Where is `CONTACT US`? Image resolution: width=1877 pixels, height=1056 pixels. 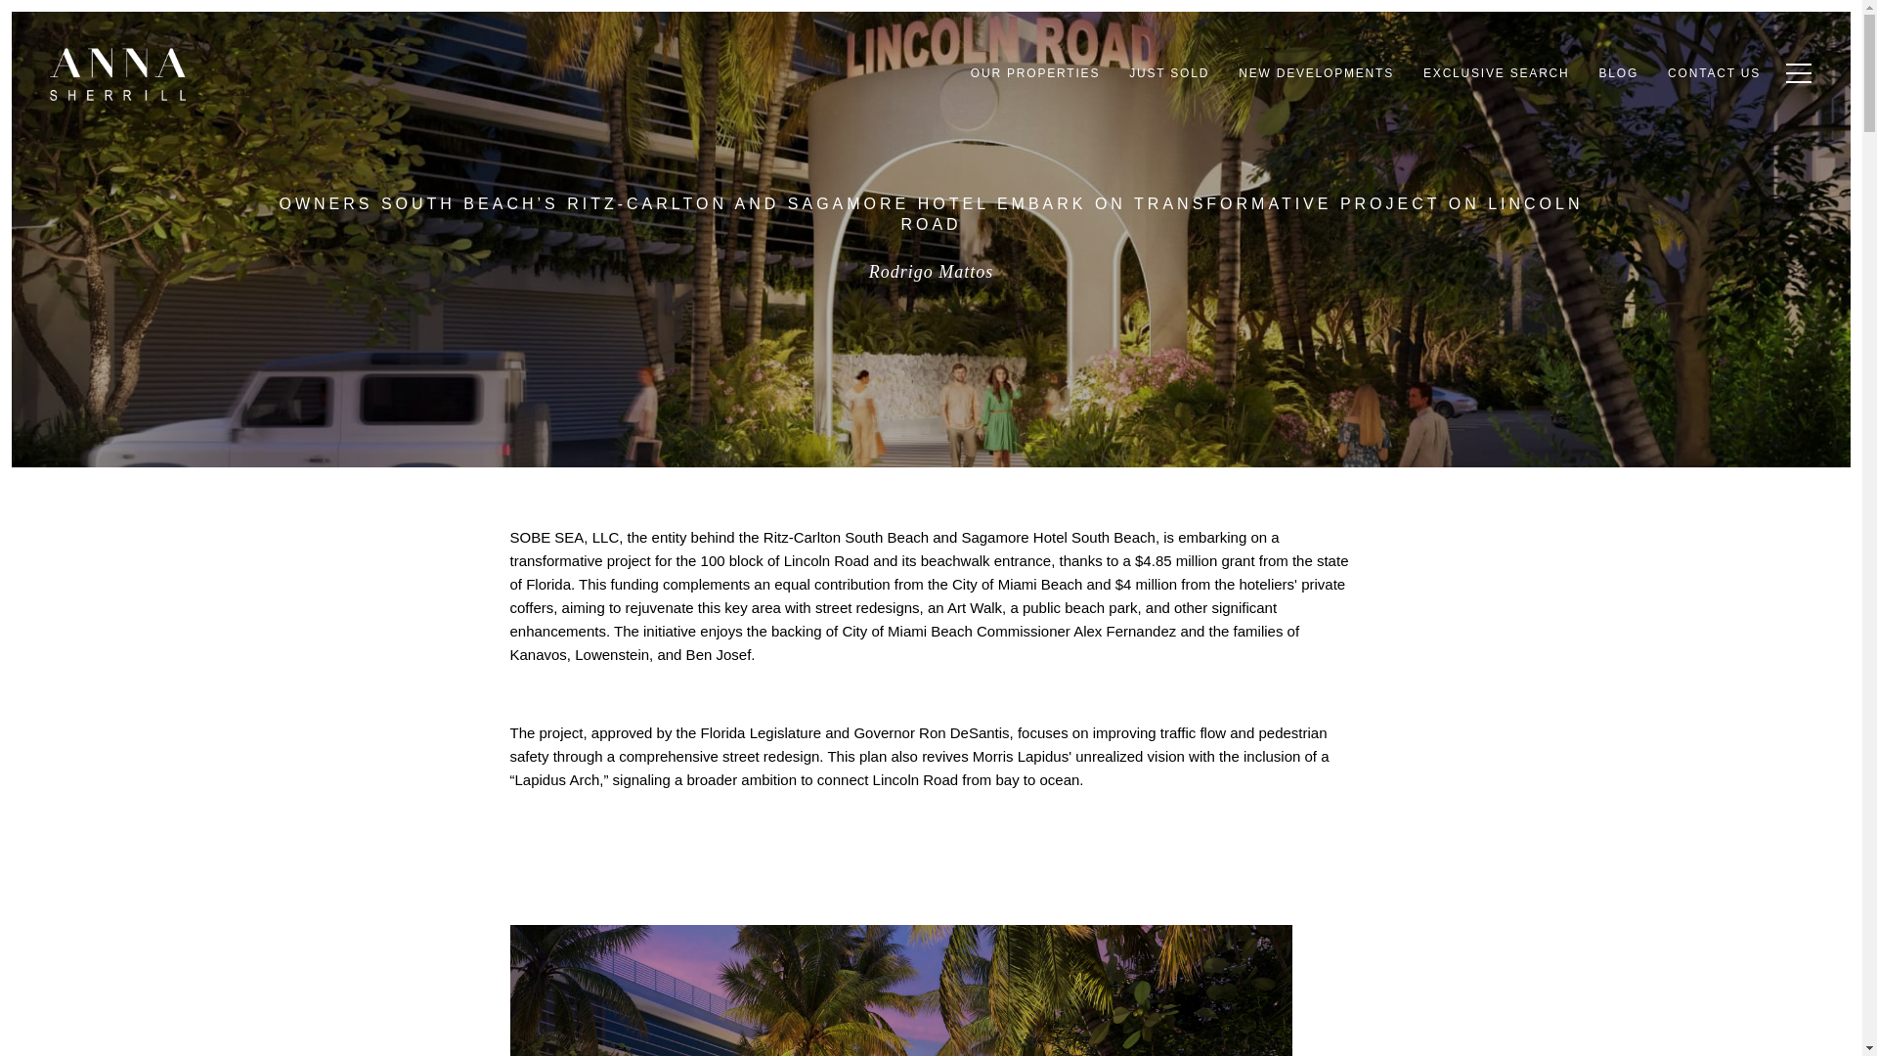 CONTACT US is located at coordinates (1715, 73).